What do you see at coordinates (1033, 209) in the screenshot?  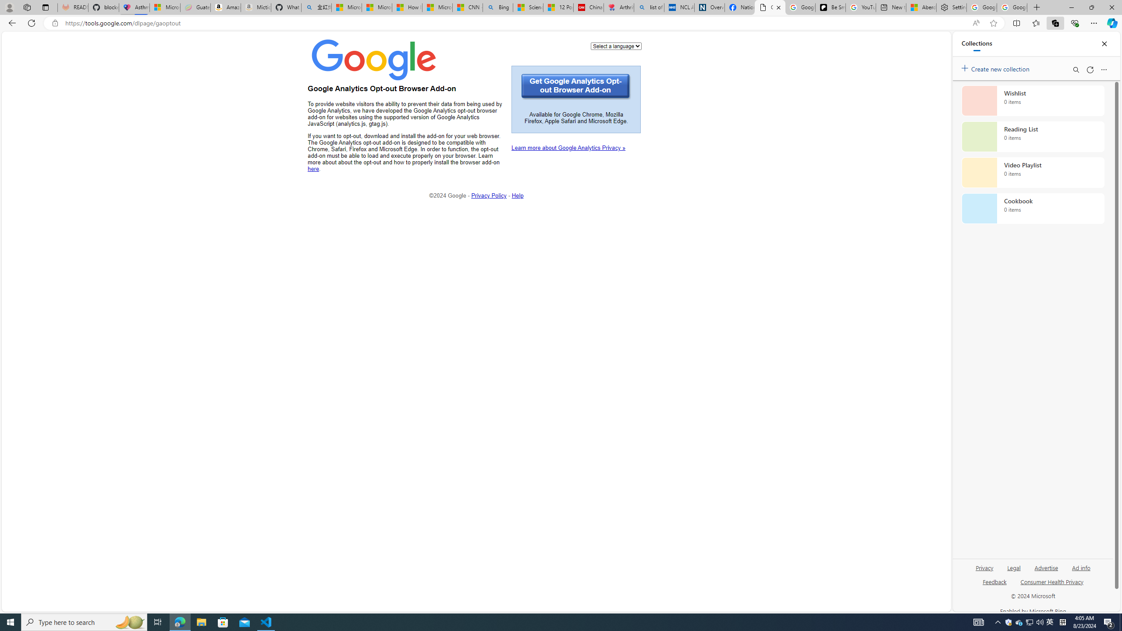 I see `Cookbook collection, 0 items` at bounding box center [1033, 209].